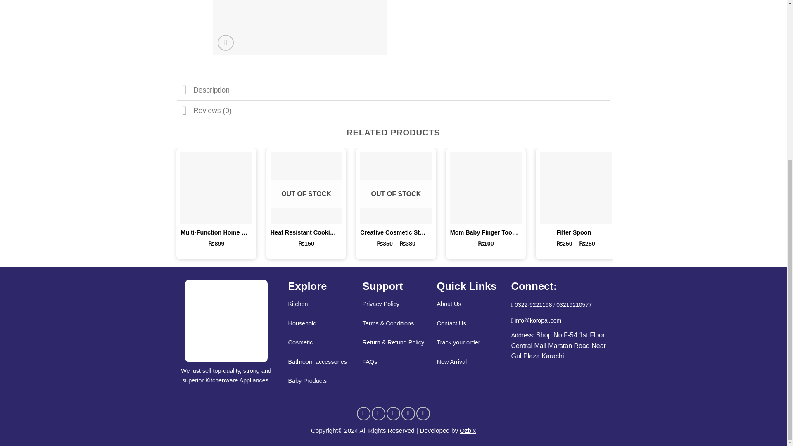  I want to click on Zoom, so click(226, 43).